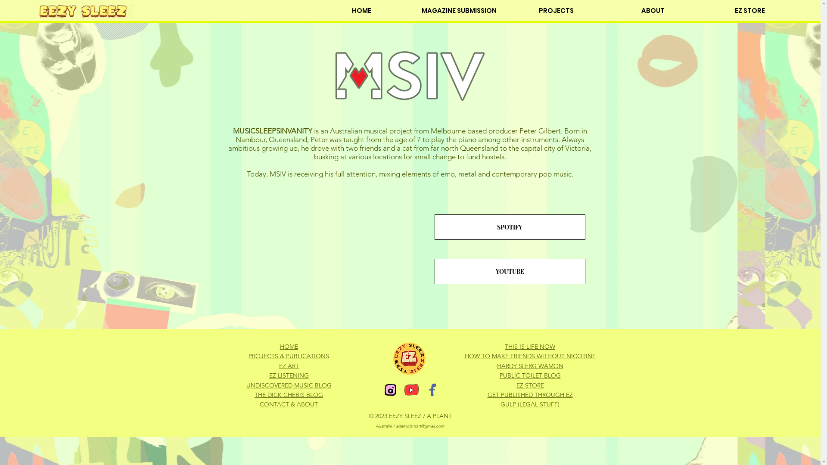  Describe the element at coordinates (289, 375) in the screenshot. I see `EZ LISTENING` at that location.